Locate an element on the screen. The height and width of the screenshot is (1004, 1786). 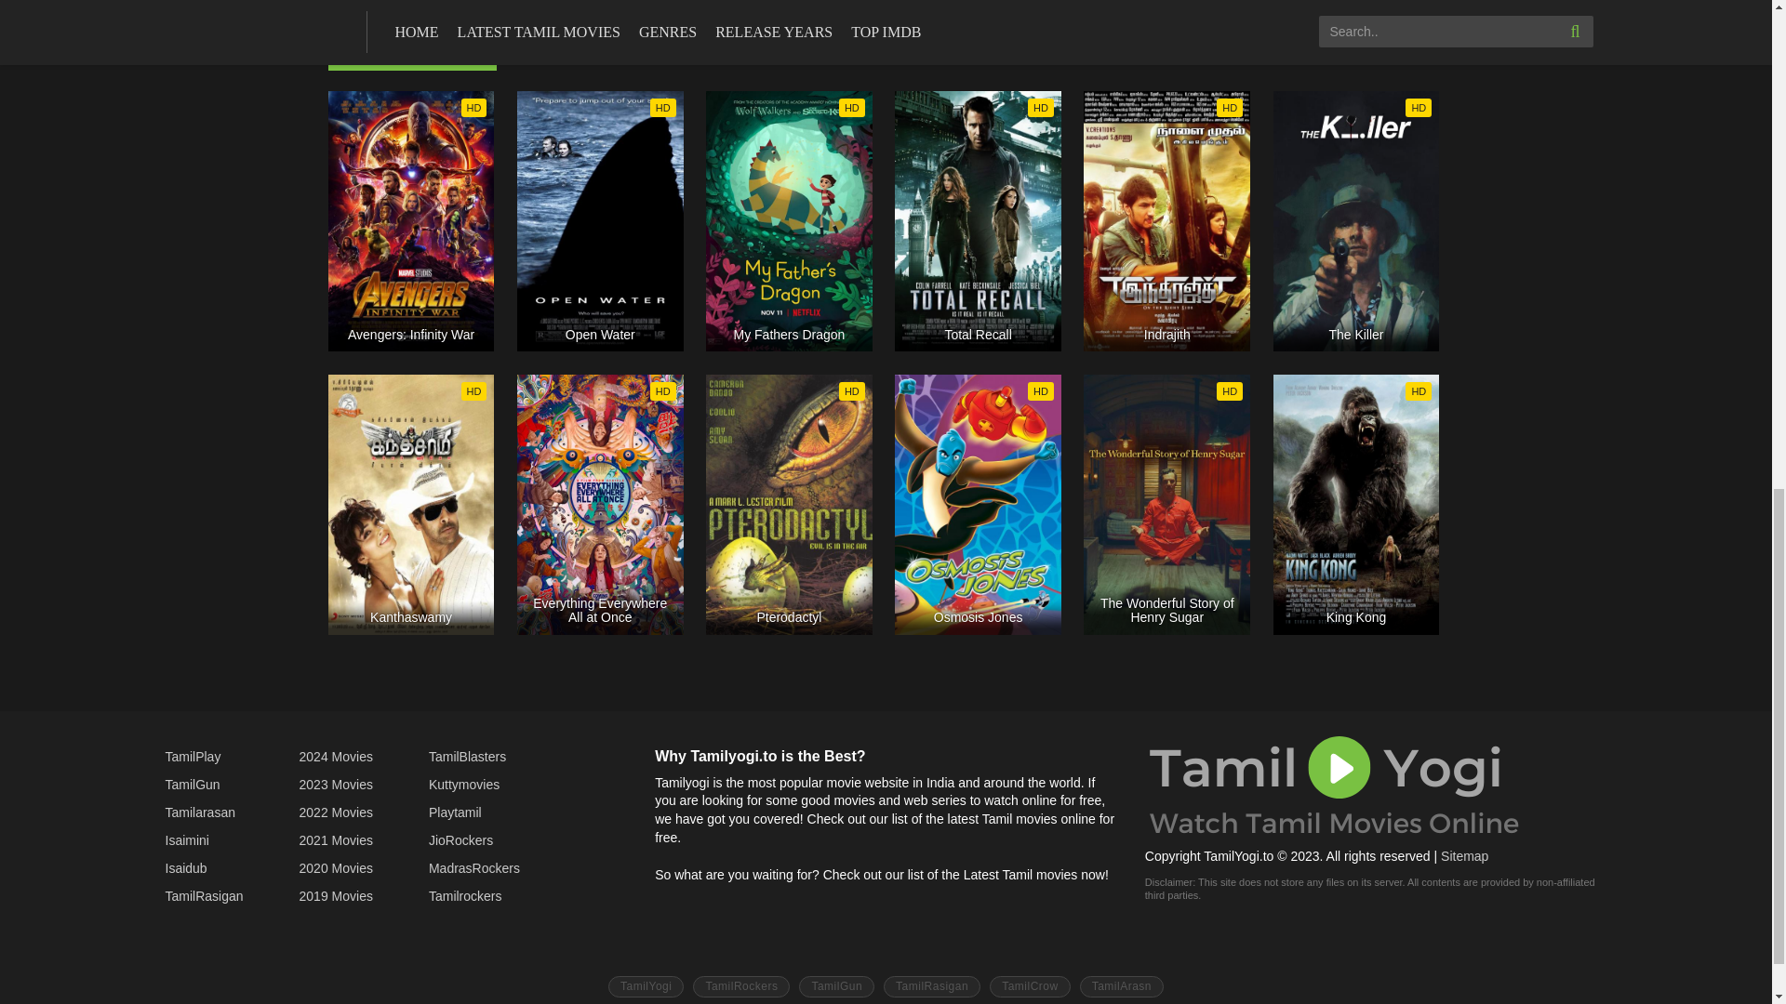
TamilYogi is located at coordinates (646, 986).